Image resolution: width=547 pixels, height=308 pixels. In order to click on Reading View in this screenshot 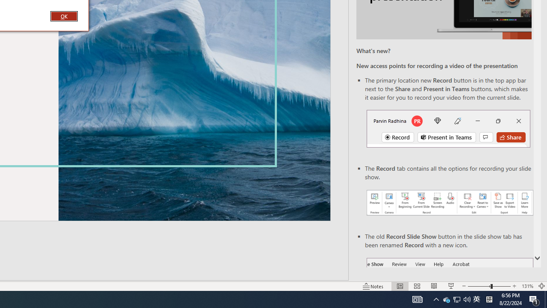, I will do `click(434, 286)`.